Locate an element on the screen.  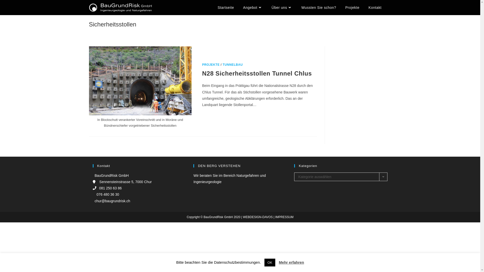
TUNNELBAU is located at coordinates (233, 65).